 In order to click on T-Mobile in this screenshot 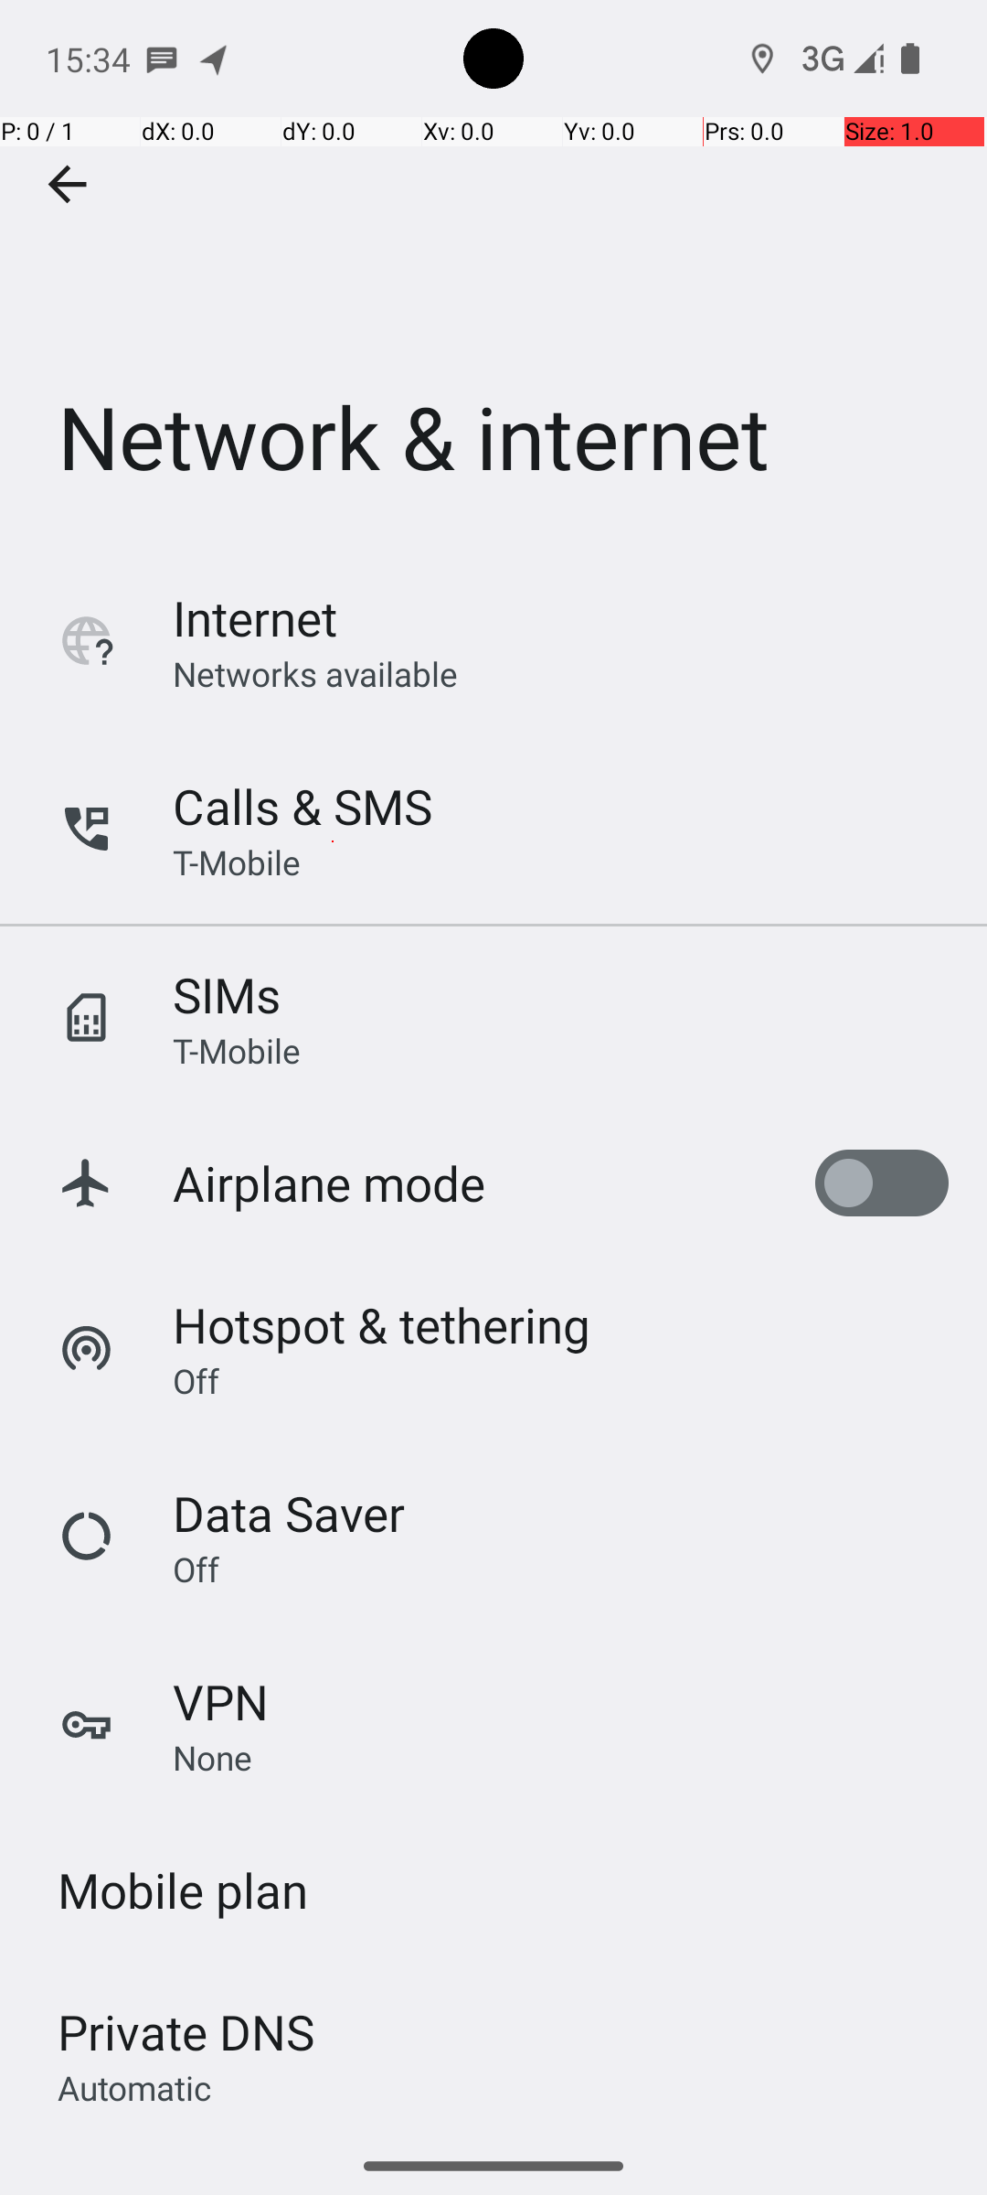, I will do `click(237, 862)`.